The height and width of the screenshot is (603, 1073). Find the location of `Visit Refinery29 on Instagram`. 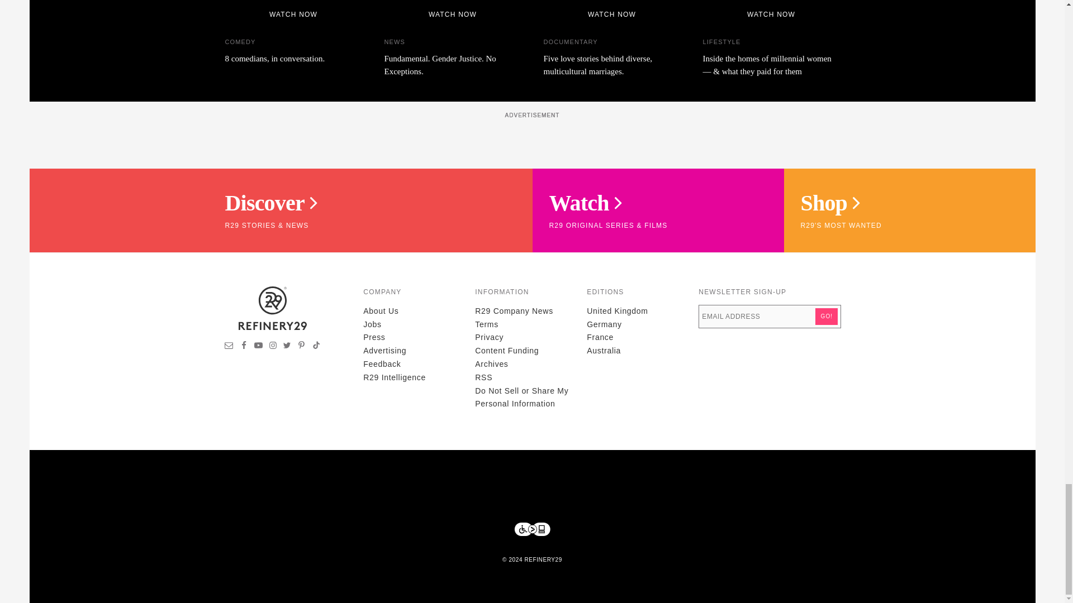

Visit Refinery29 on Instagram is located at coordinates (273, 346).